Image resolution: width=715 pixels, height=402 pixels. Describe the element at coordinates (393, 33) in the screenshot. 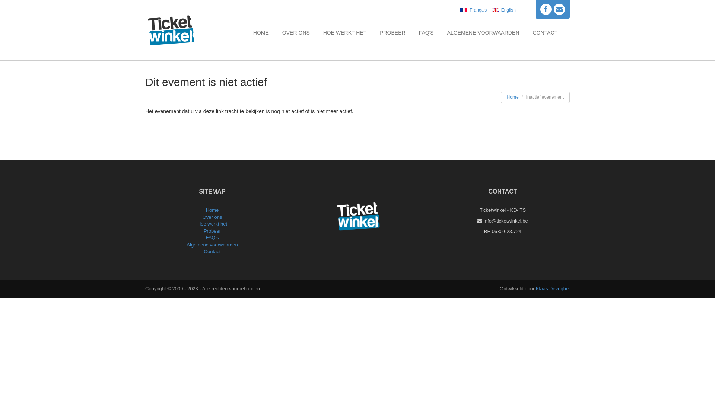

I see `PROBEER` at that location.